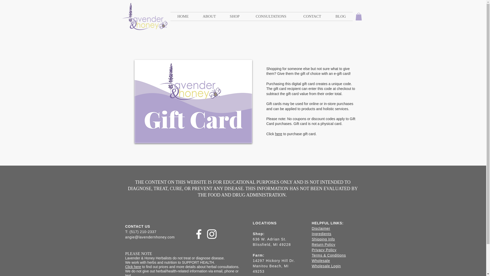  What do you see at coordinates (271, 16) in the screenshot?
I see `CONSULTATIONS` at bounding box center [271, 16].